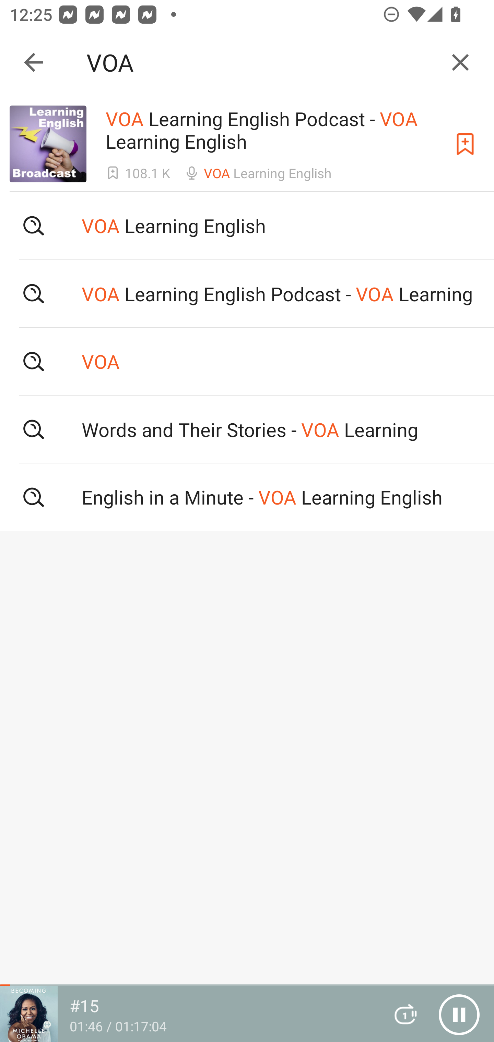 The height and width of the screenshot is (1042, 494). Describe the element at coordinates (34, 62) in the screenshot. I see `Collapse` at that location.